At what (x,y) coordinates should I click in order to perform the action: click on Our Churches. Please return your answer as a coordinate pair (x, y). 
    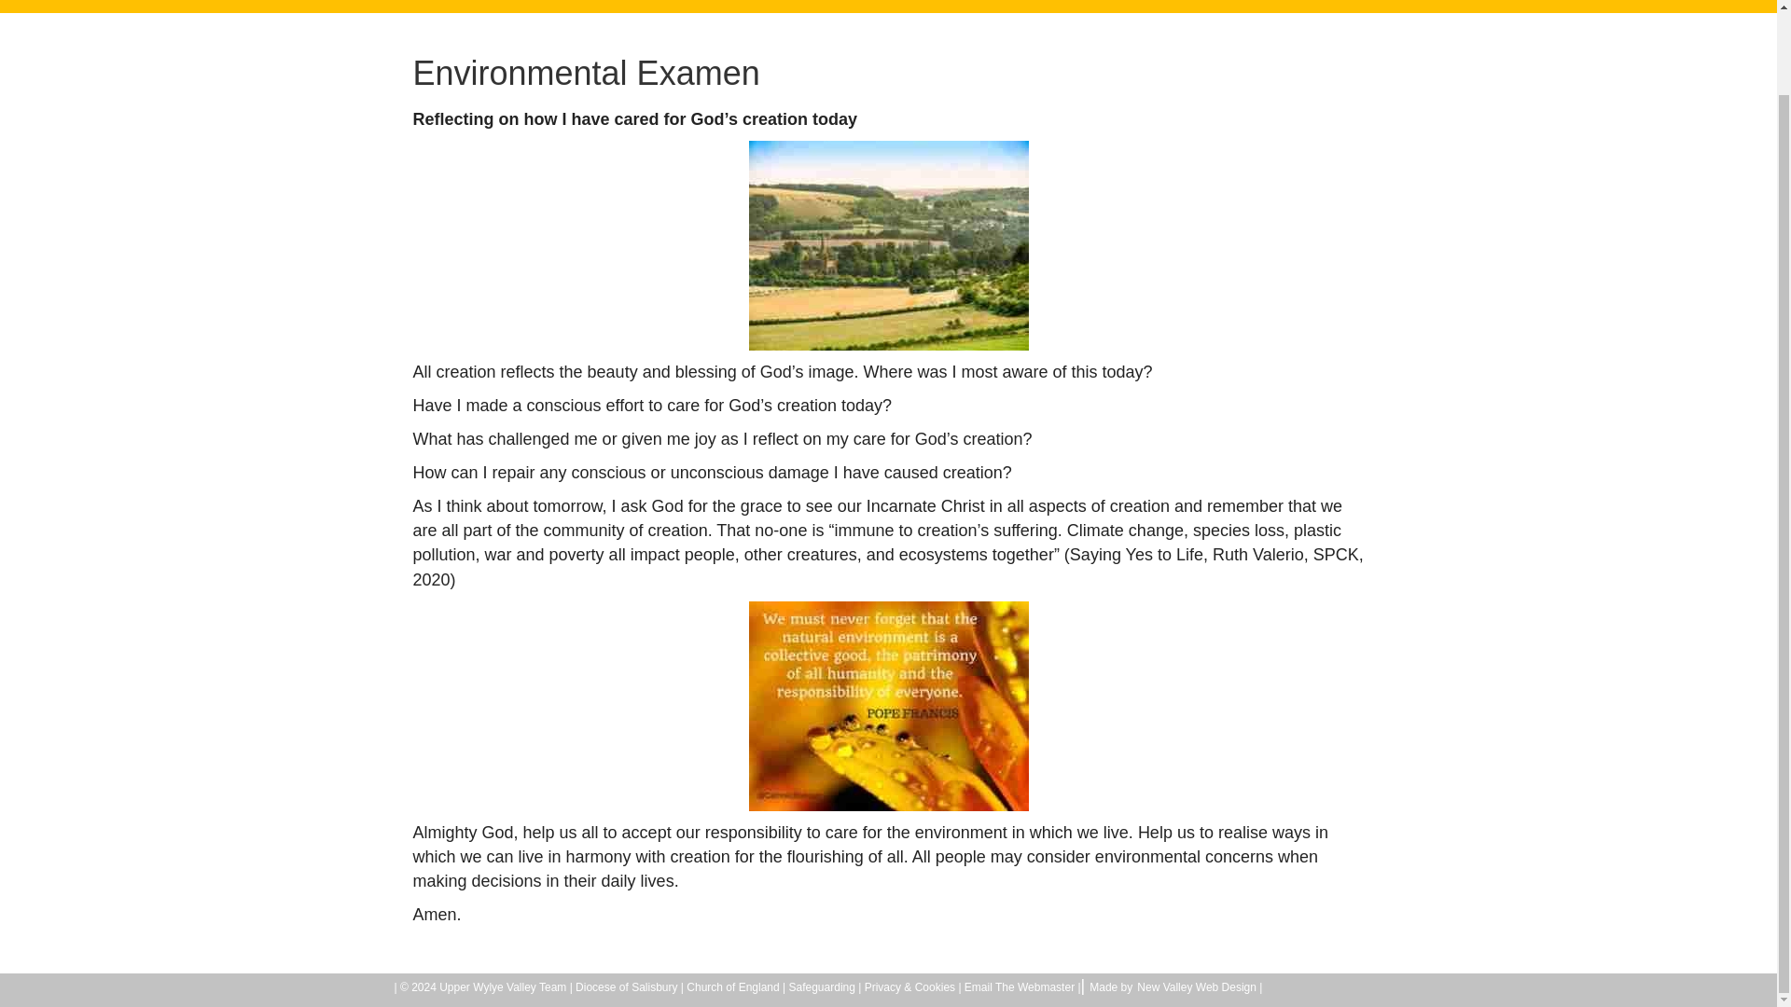
    Looking at the image, I should click on (806, 2).